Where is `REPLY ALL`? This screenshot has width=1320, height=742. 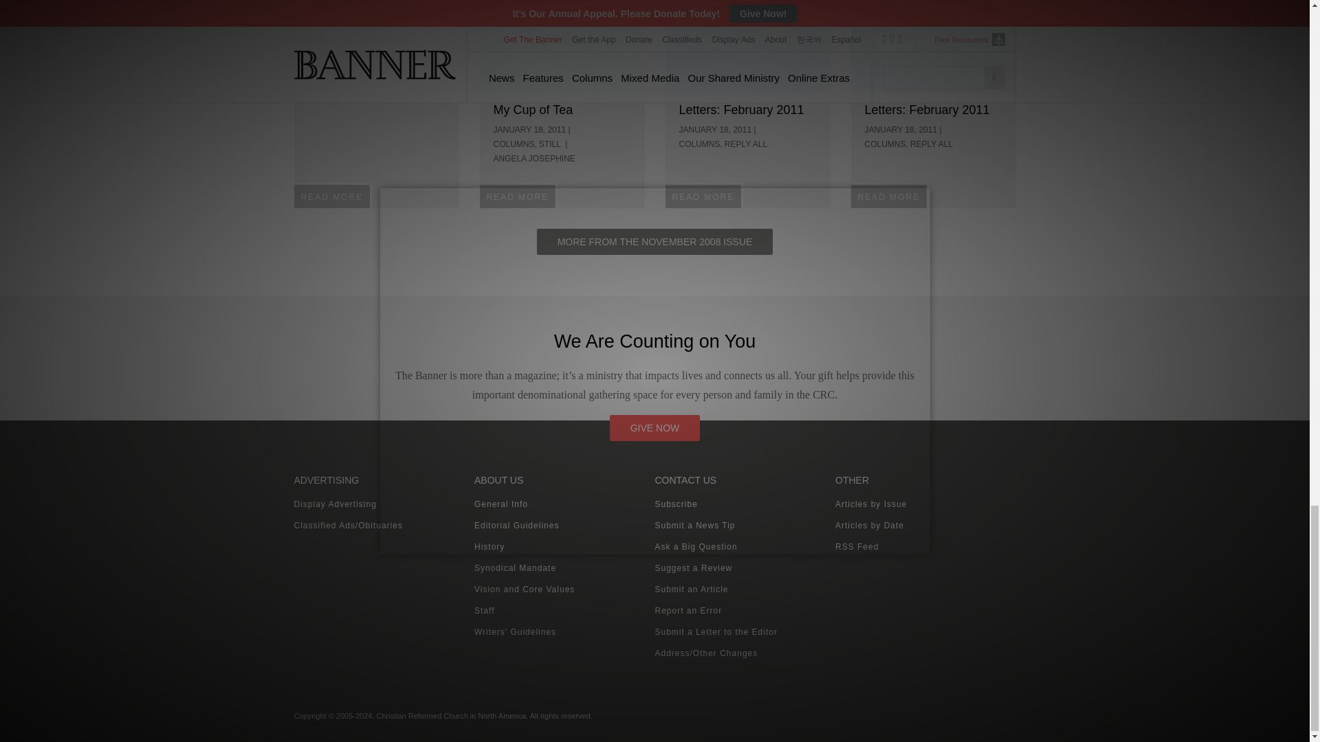
REPLY ALL is located at coordinates (745, 144).